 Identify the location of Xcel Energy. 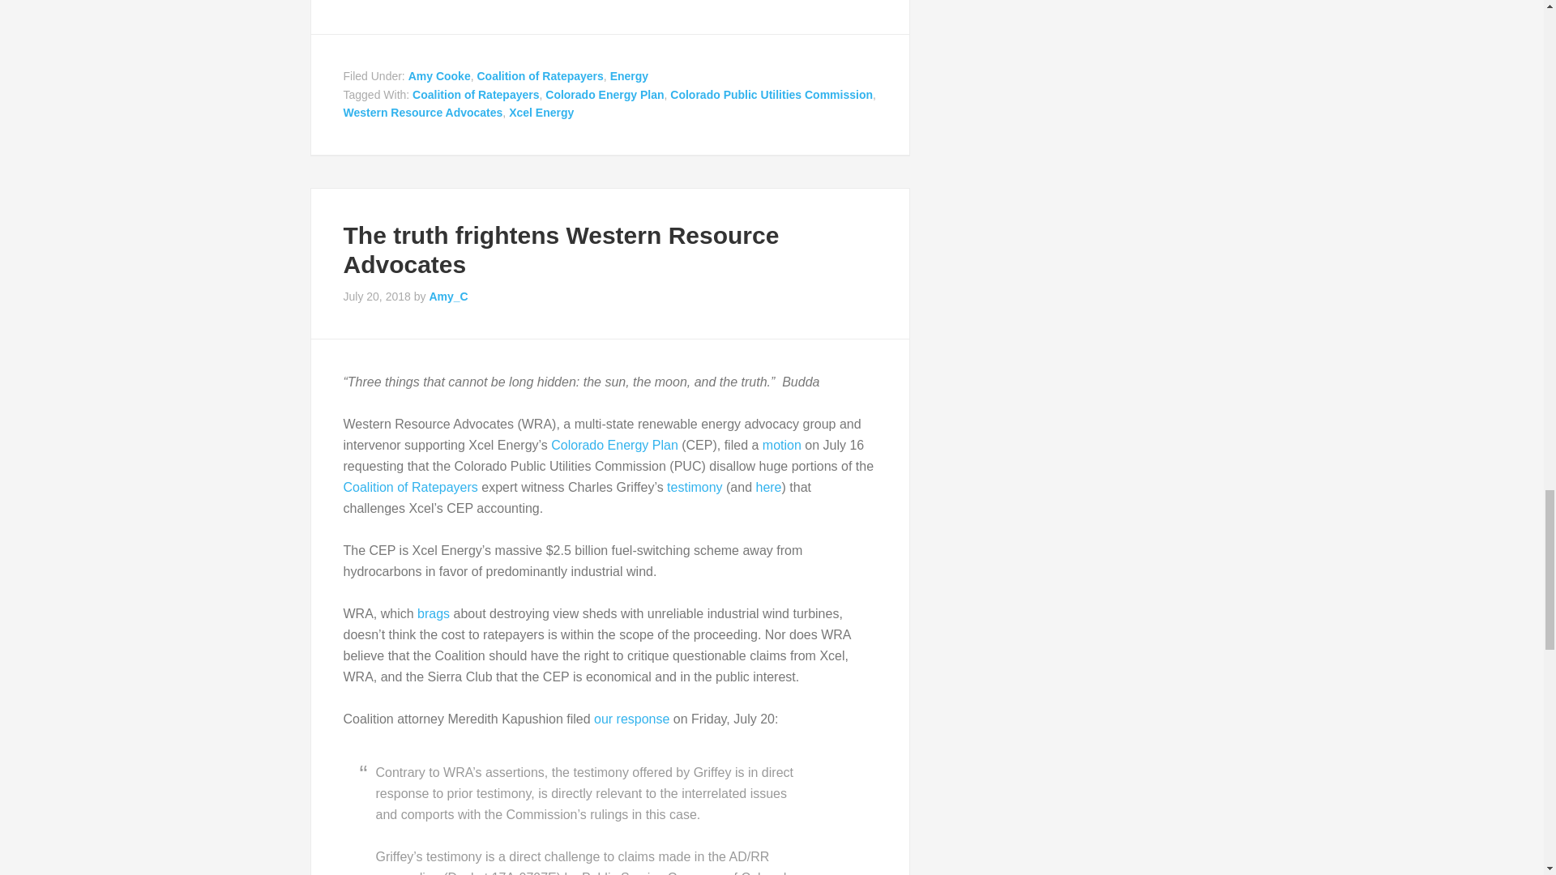
(541, 112).